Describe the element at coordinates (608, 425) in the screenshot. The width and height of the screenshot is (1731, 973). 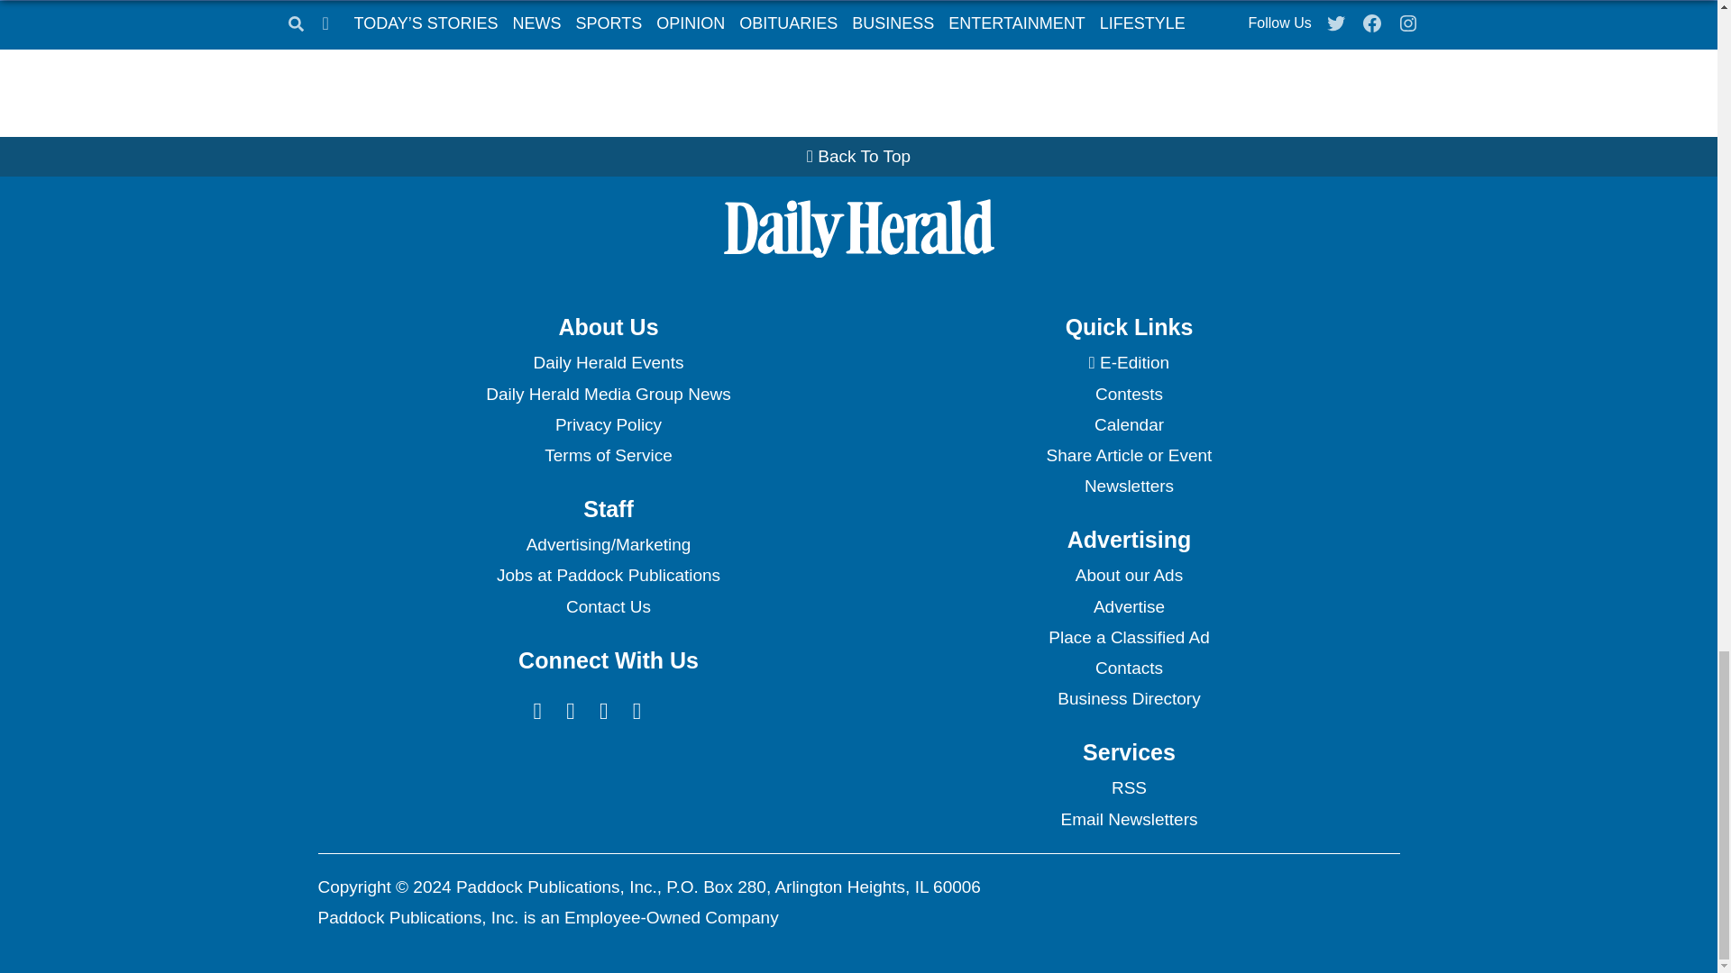
I see `Privacy Policy` at that location.